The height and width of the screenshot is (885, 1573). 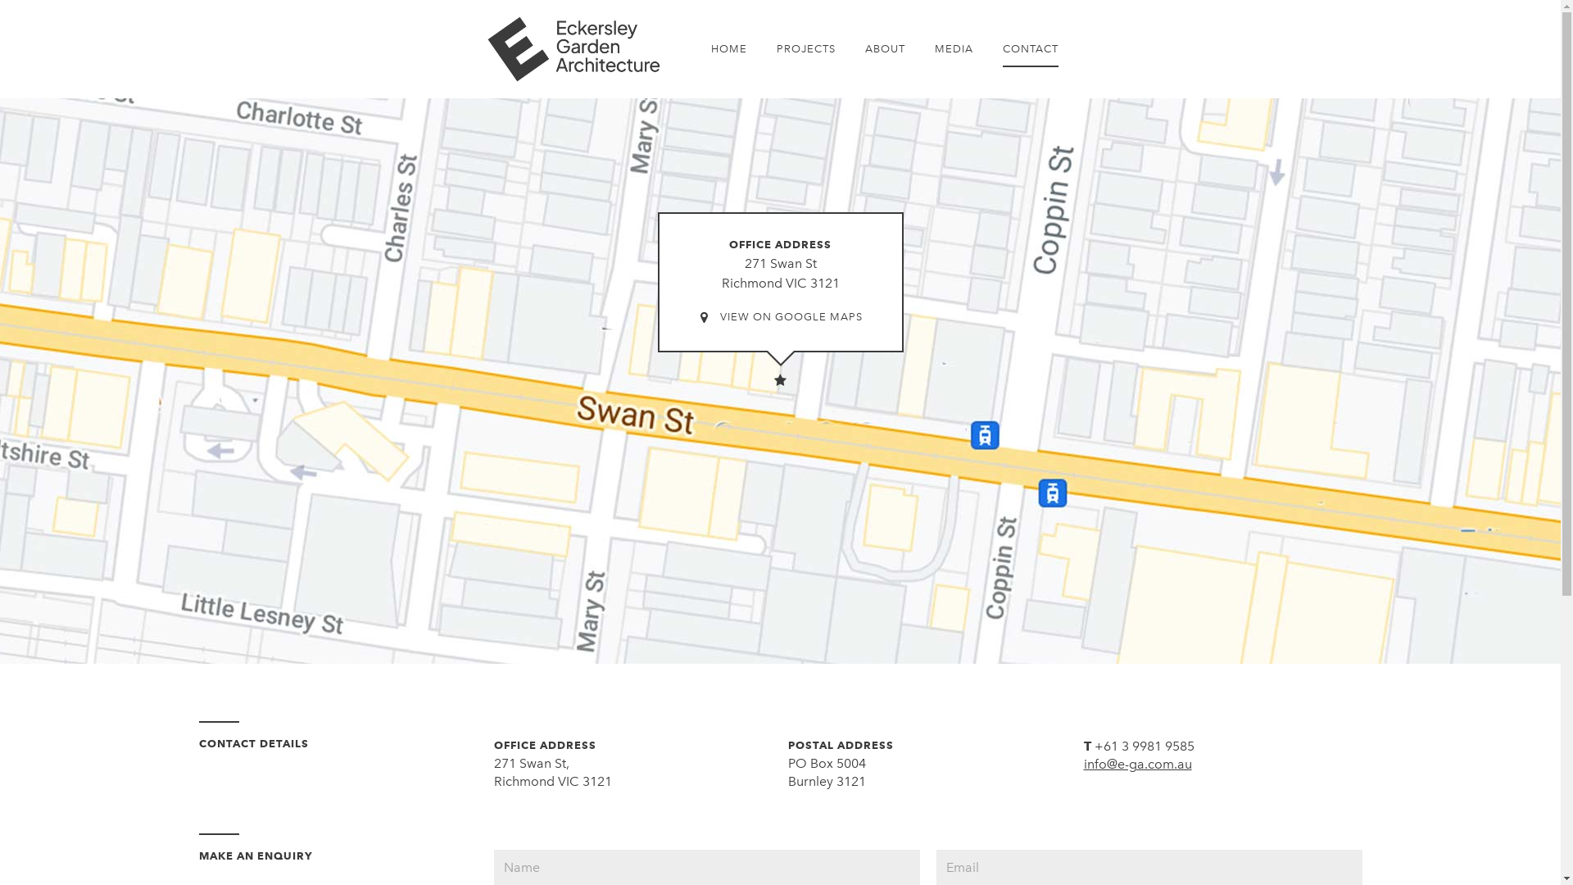 What do you see at coordinates (954, 49) in the screenshot?
I see `MEDIA` at bounding box center [954, 49].